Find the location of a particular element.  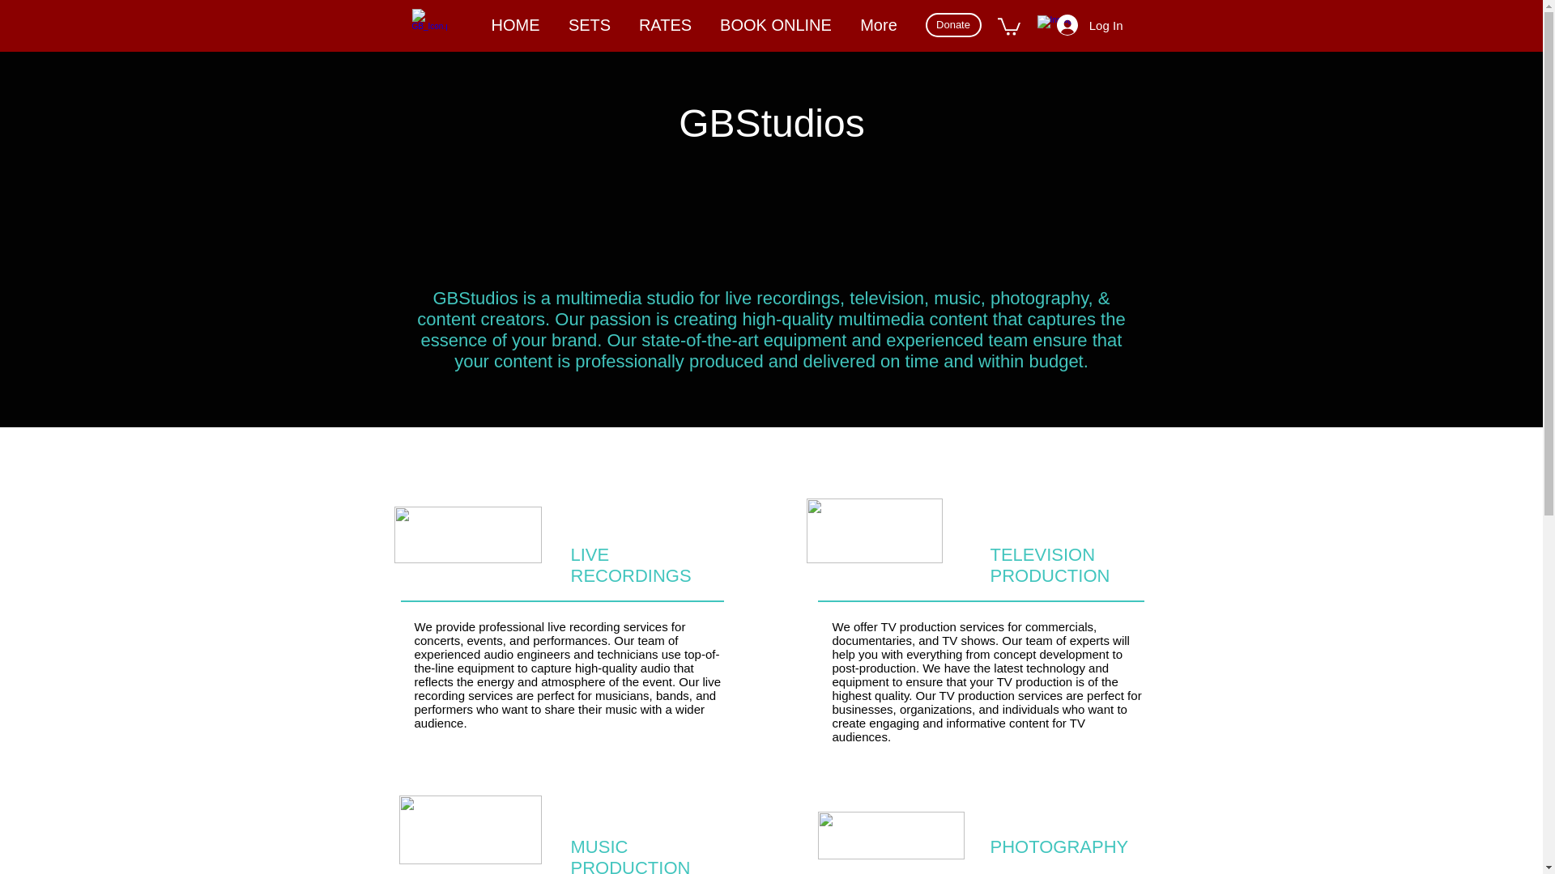

Log In is located at coordinates (1090, 24).